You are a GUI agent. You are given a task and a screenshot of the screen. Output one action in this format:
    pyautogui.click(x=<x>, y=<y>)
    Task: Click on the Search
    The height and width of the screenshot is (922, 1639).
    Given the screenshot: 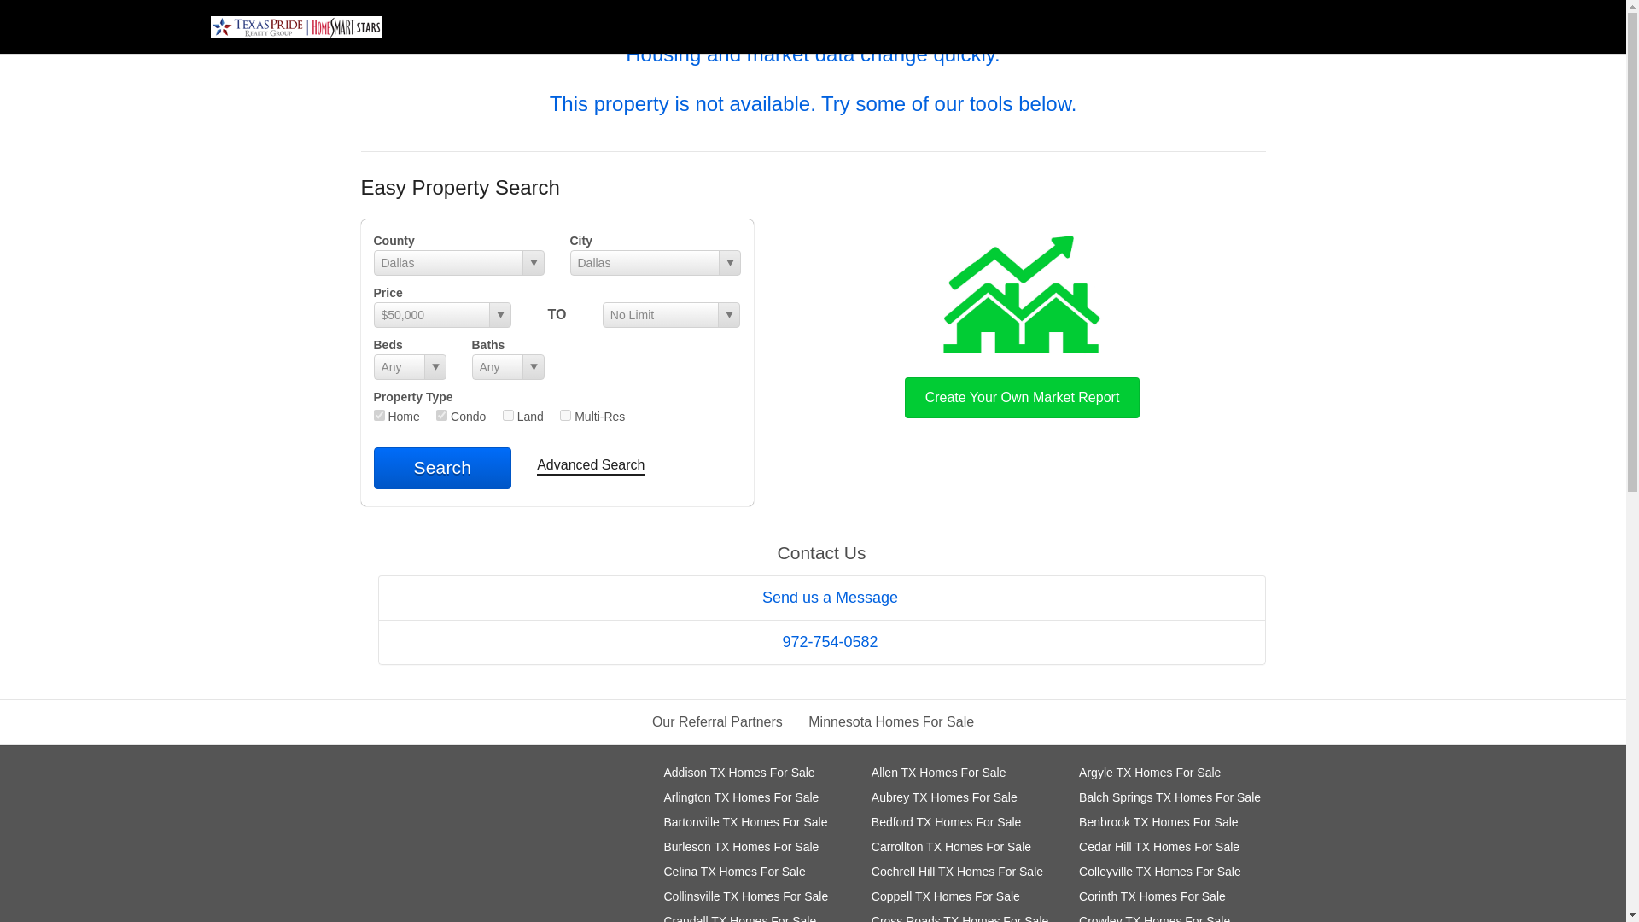 What is the action you would take?
    pyautogui.click(x=442, y=468)
    